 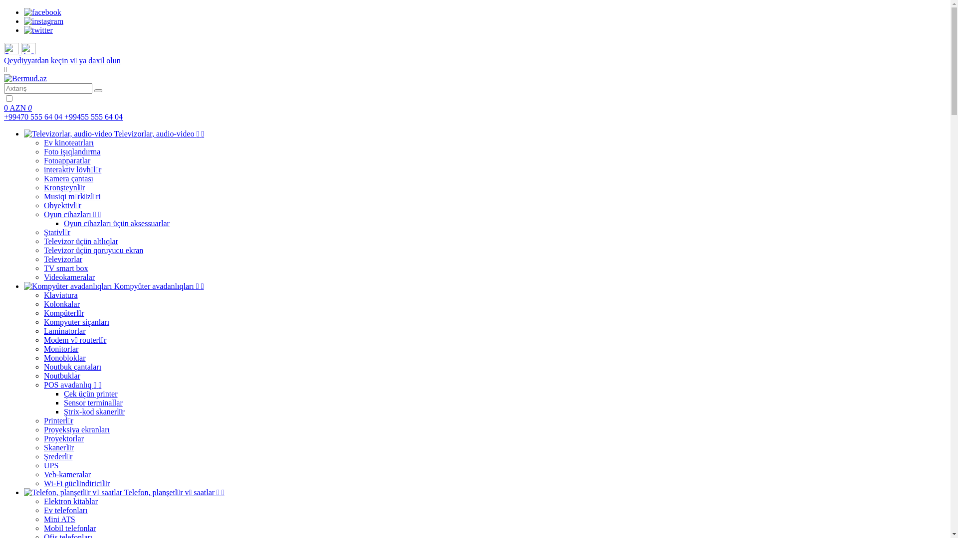 What do you see at coordinates (61, 295) in the screenshot?
I see `Klaviatura` at bounding box center [61, 295].